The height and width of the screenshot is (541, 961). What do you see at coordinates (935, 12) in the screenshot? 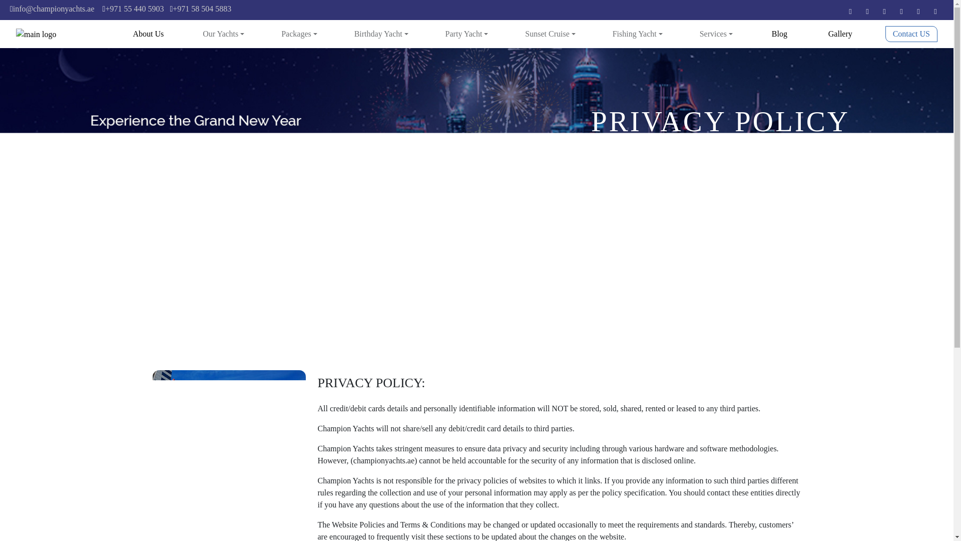
I see `LinkedIn` at bounding box center [935, 12].